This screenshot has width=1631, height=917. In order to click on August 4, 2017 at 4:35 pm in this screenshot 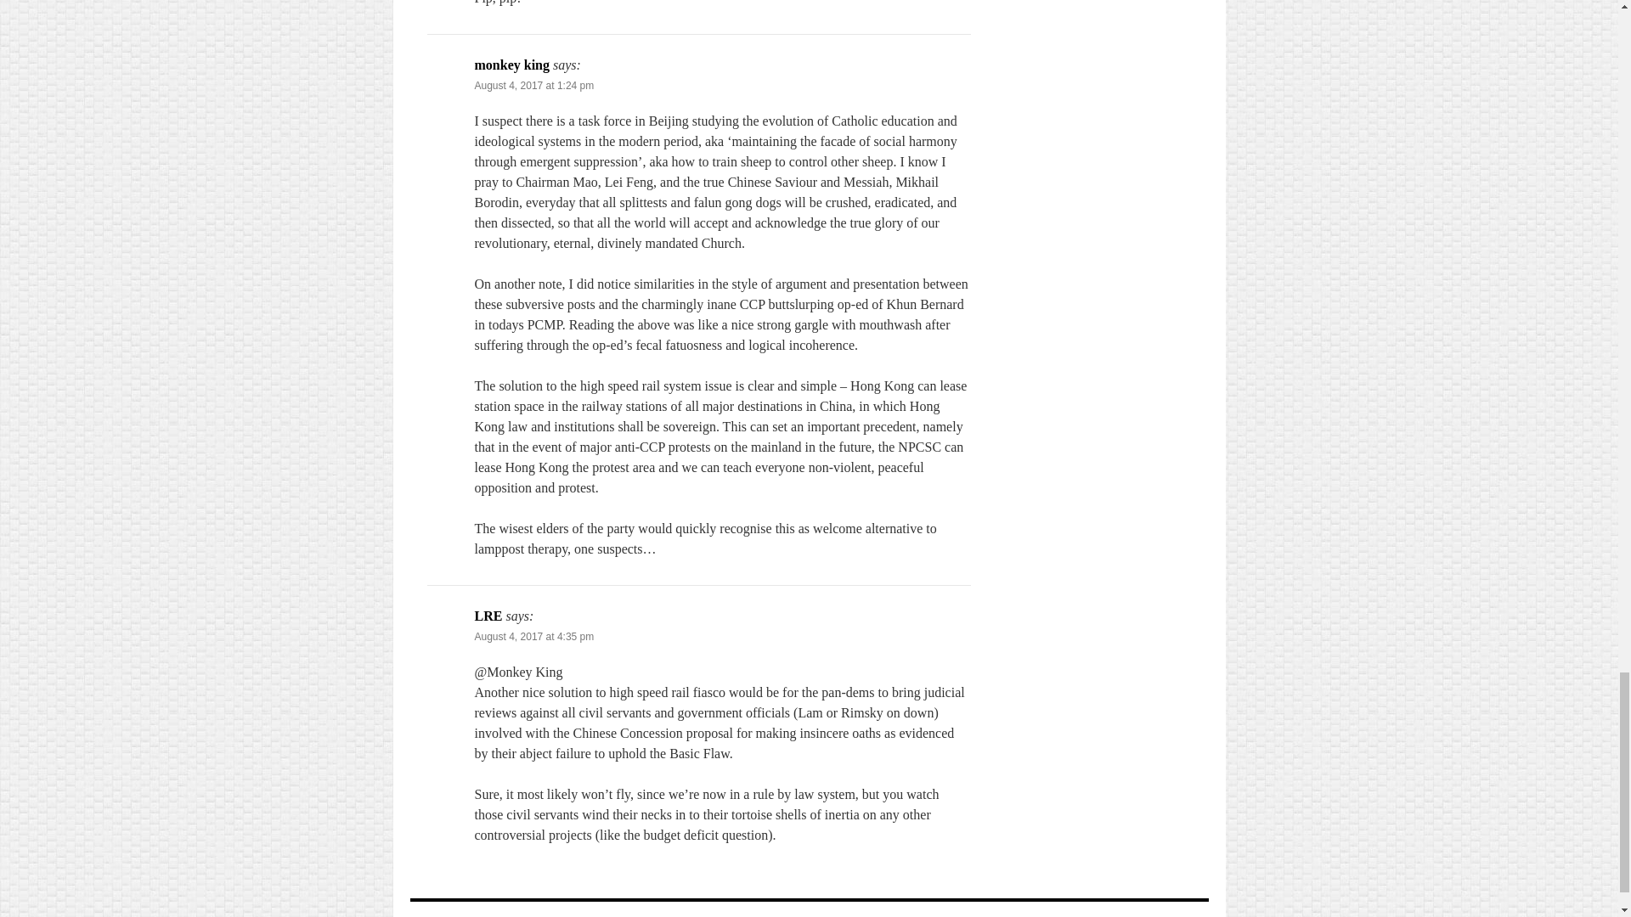, I will do `click(533, 637)`.